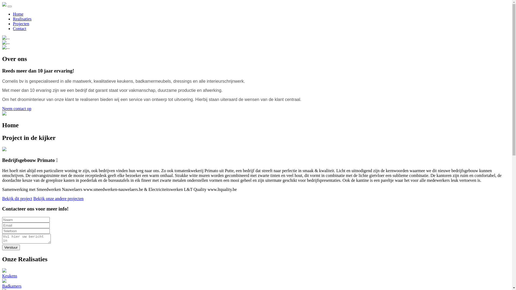 This screenshot has height=290, width=516. Describe the element at coordinates (256, 273) in the screenshot. I see `Keukens` at that location.